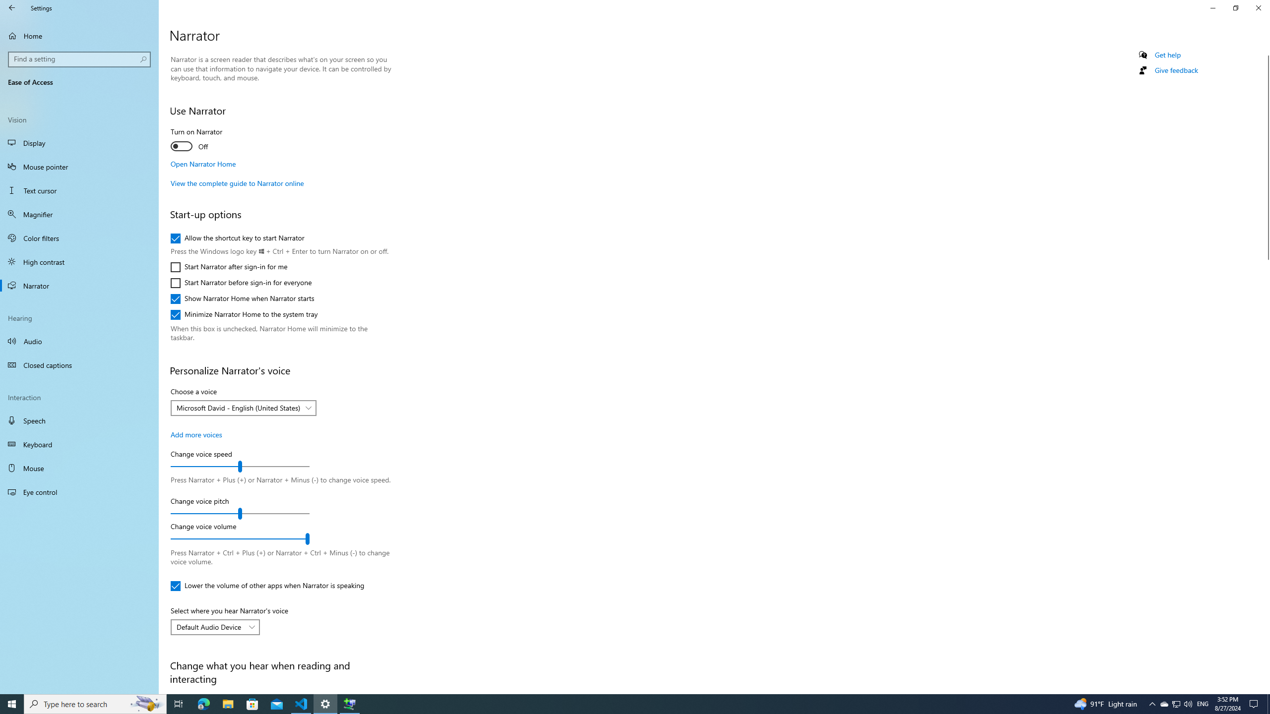 This screenshot has height=714, width=1270. I want to click on Change voice speed, so click(240, 466).